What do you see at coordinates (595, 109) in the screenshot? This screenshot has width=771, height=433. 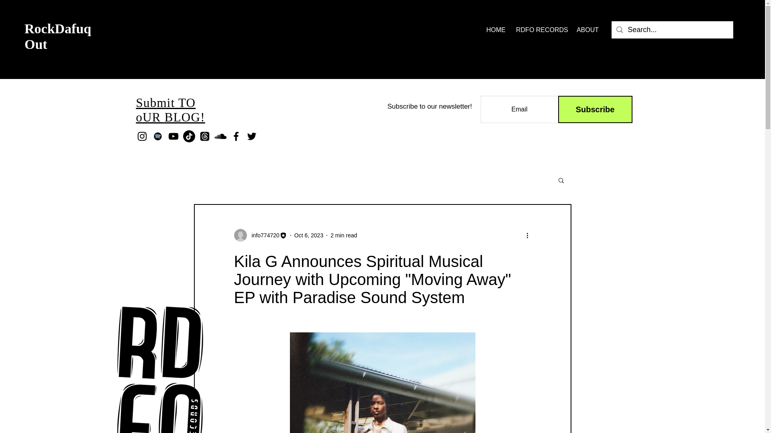 I see `Subscribe` at bounding box center [595, 109].